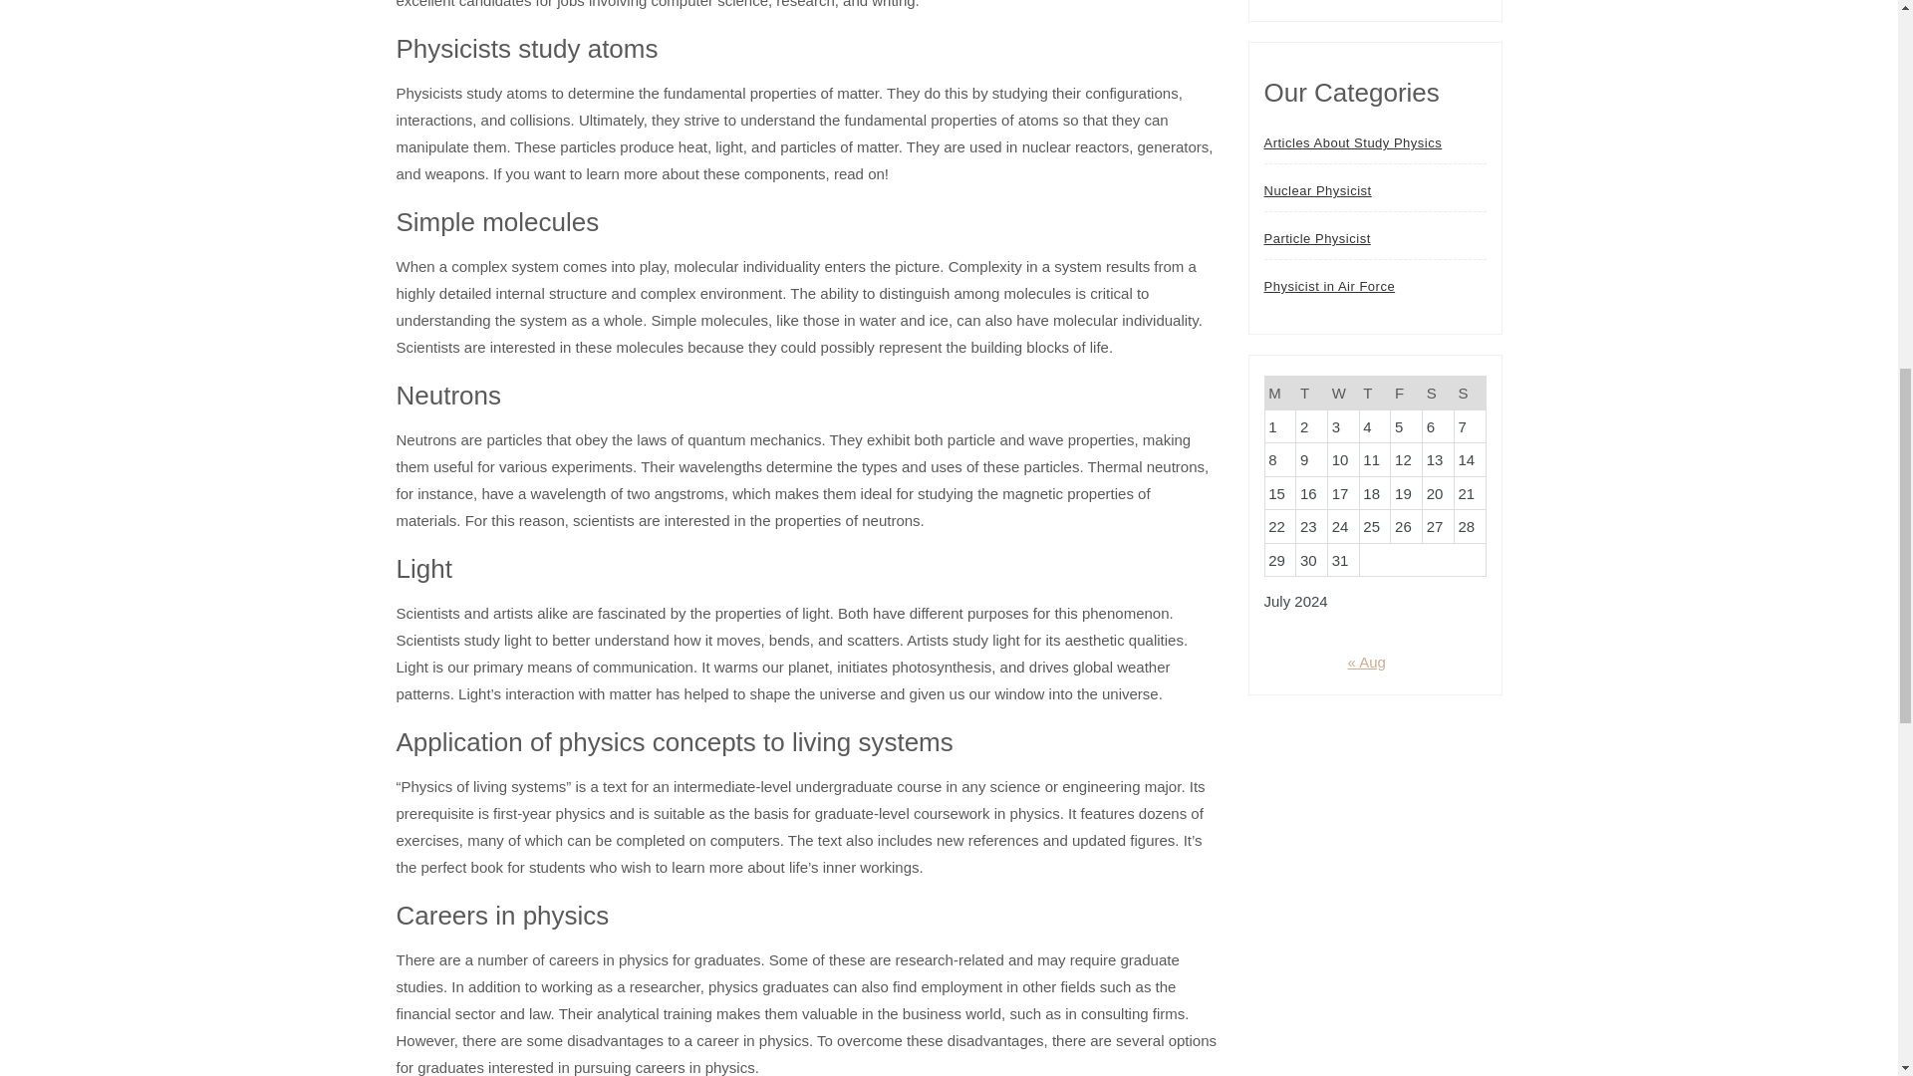 The height and width of the screenshot is (1076, 1913). I want to click on Nuclear Physicist, so click(1317, 190).